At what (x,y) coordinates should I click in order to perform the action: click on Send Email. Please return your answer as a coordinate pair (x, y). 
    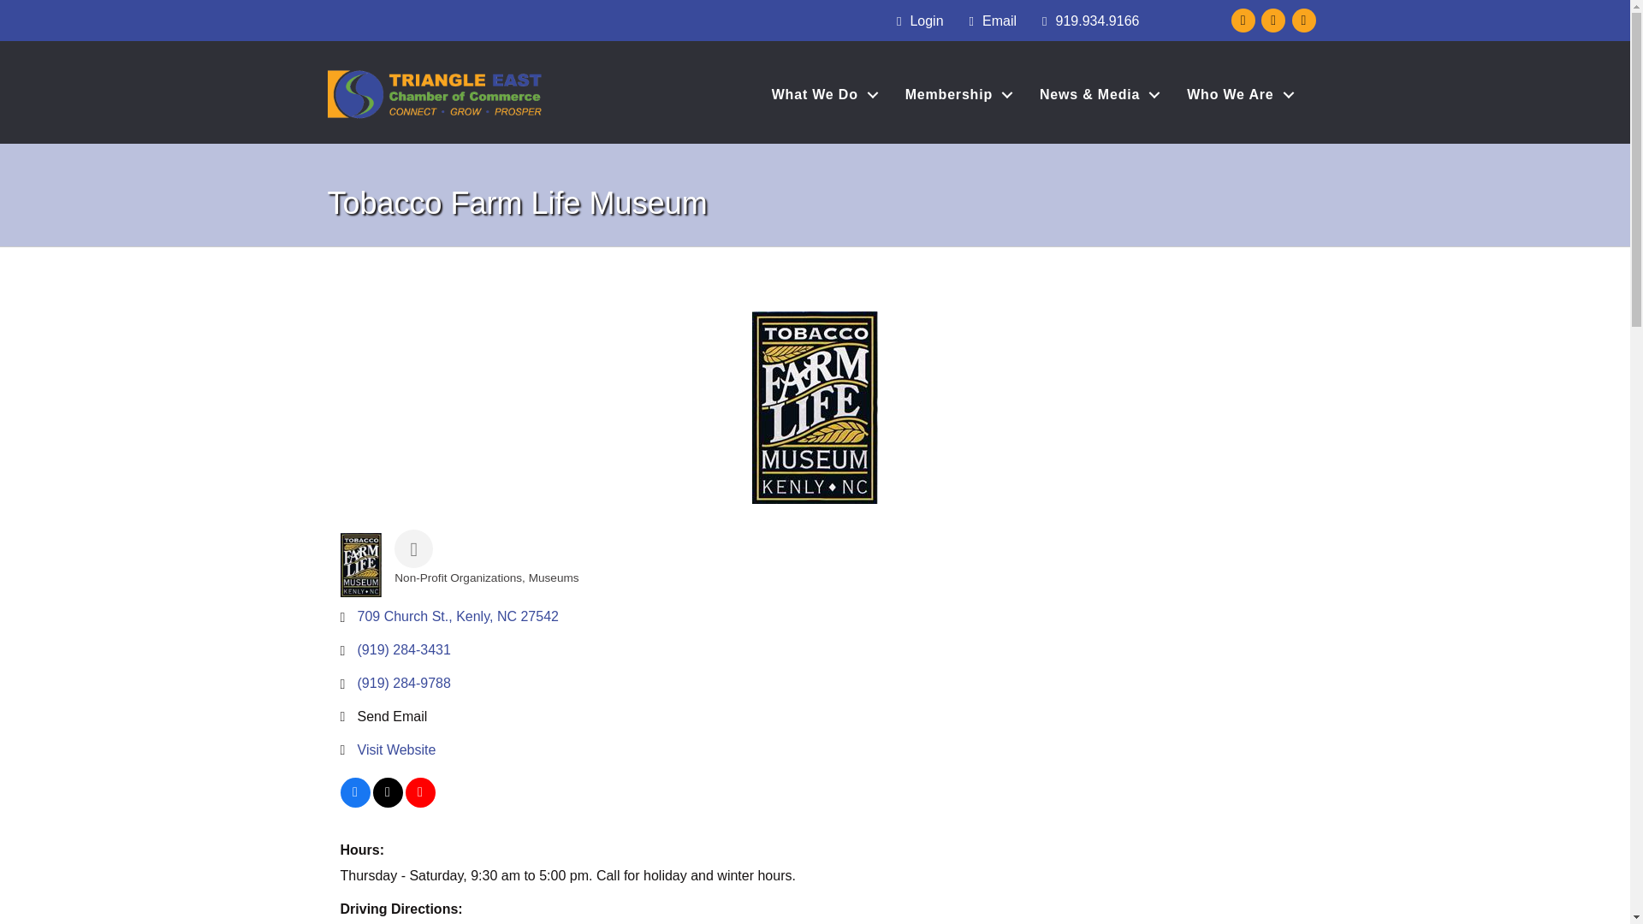
    Looking at the image, I should click on (392, 716).